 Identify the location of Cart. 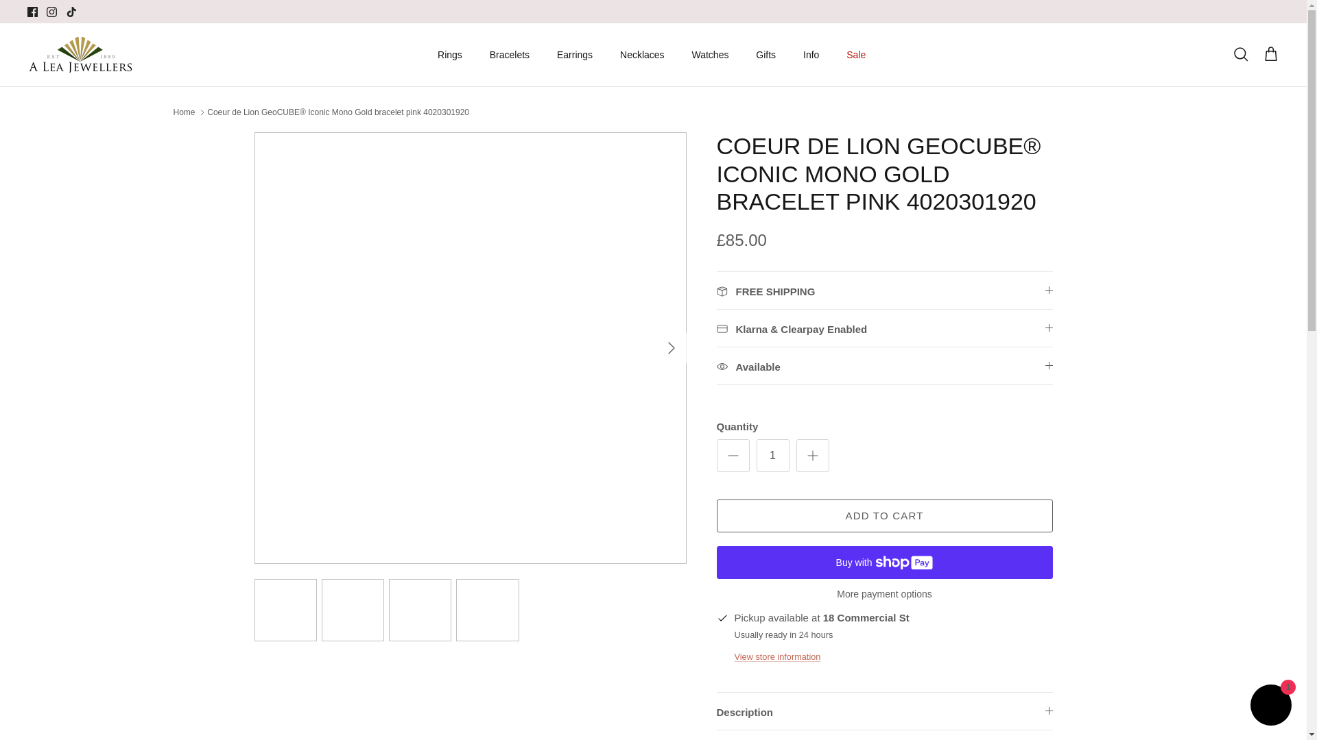
(1270, 54).